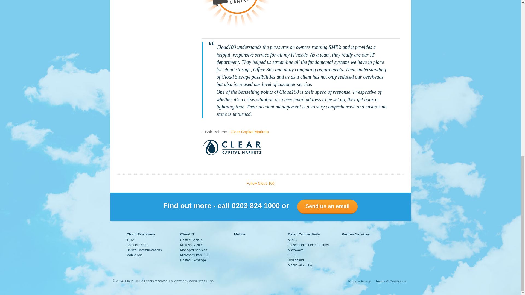  I want to click on Mobile, so click(240, 234).